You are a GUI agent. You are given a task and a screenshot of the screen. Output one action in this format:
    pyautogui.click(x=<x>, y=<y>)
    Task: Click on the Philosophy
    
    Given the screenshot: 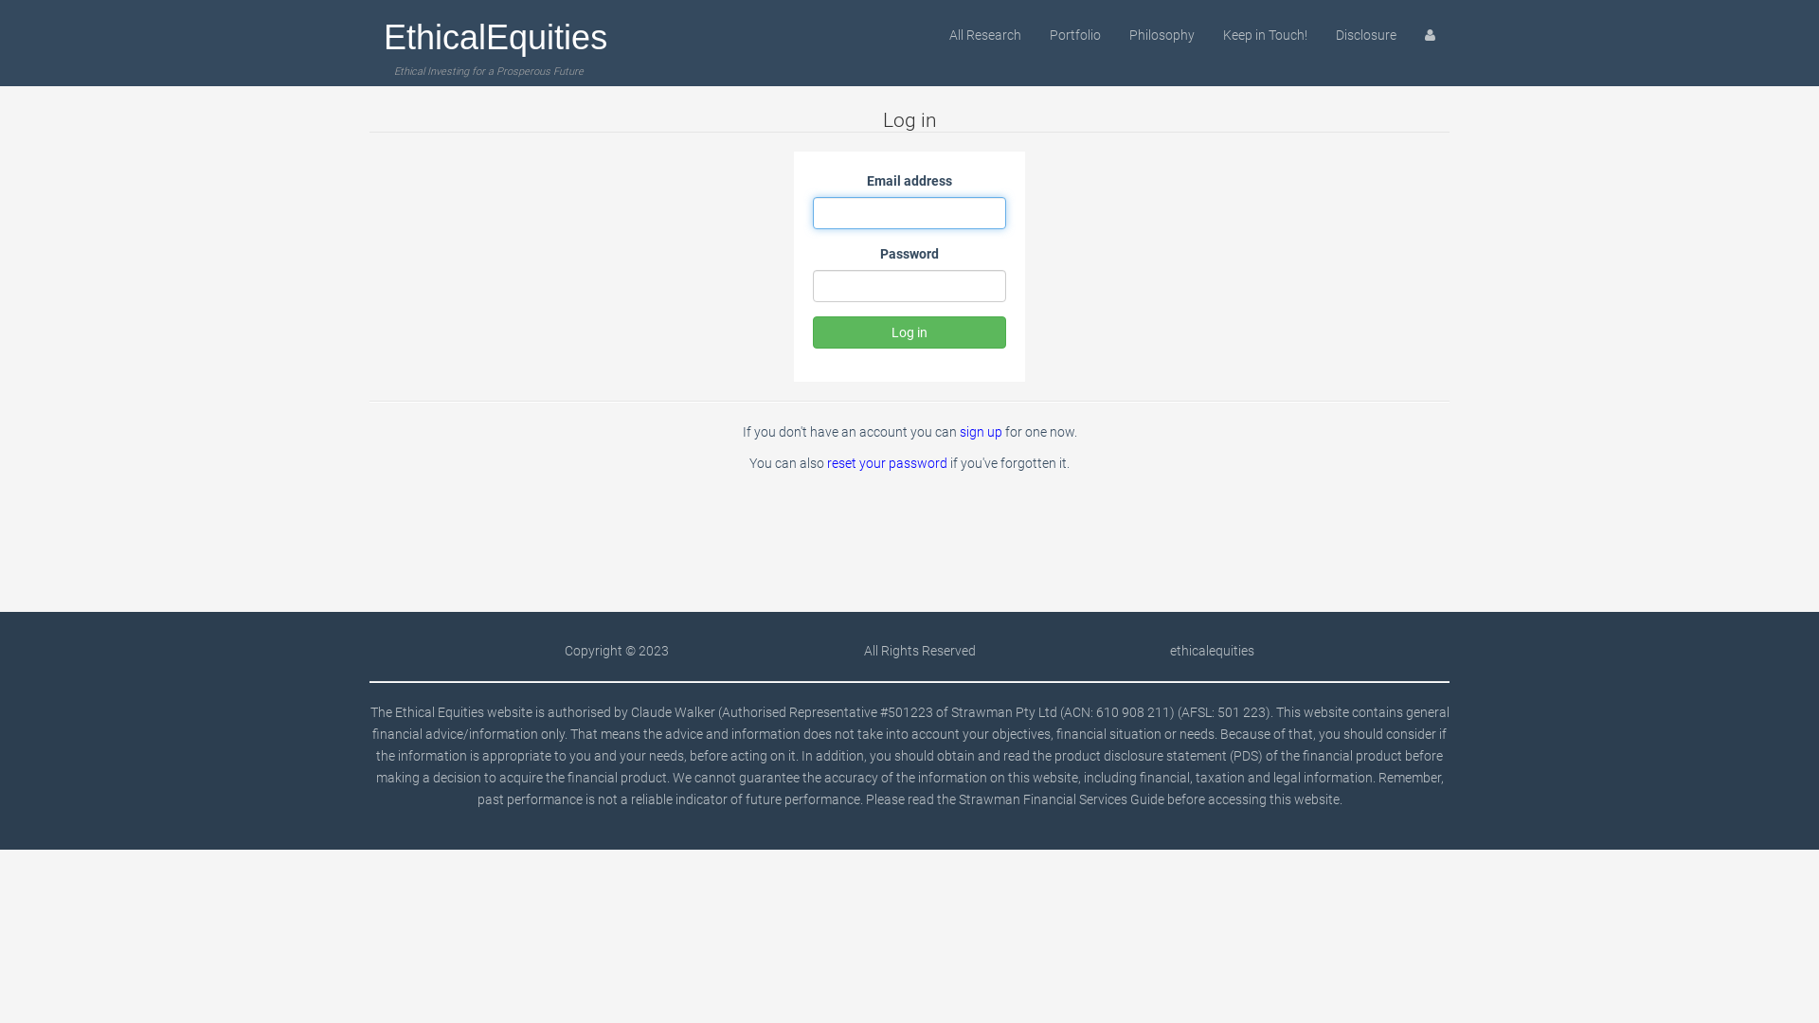 What is the action you would take?
    pyautogui.click(x=1162, y=35)
    